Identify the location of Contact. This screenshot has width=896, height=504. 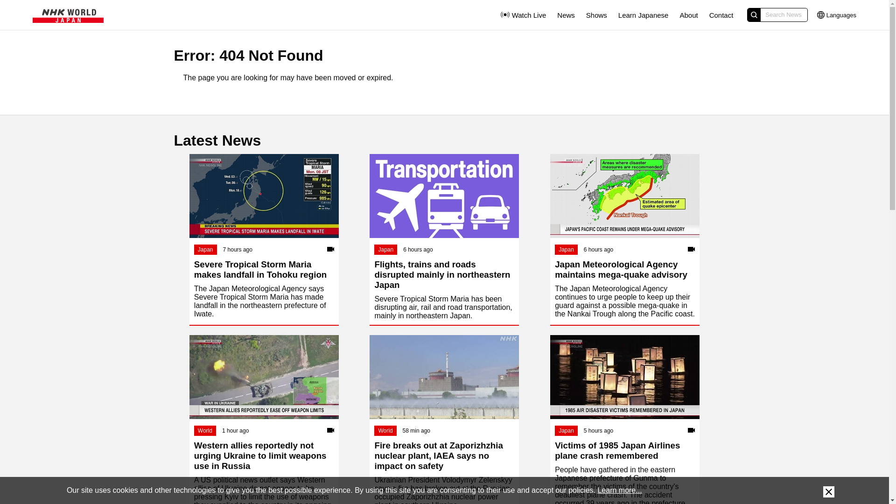
(721, 15).